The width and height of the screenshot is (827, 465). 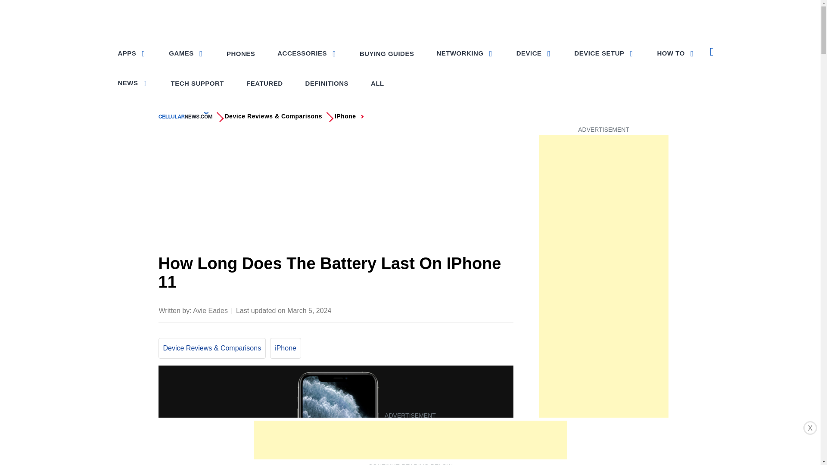 What do you see at coordinates (387, 53) in the screenshot?
I see `BUYING GUIDES` at bounding box center [387, 53].